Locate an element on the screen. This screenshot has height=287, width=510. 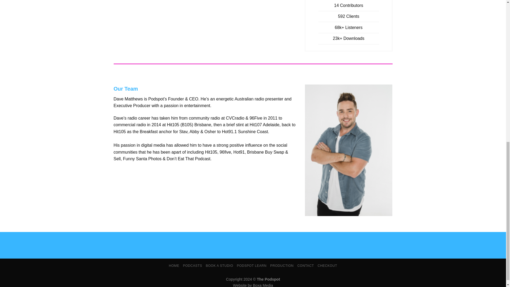
PODCASTS is located at coordinates (192, 265).